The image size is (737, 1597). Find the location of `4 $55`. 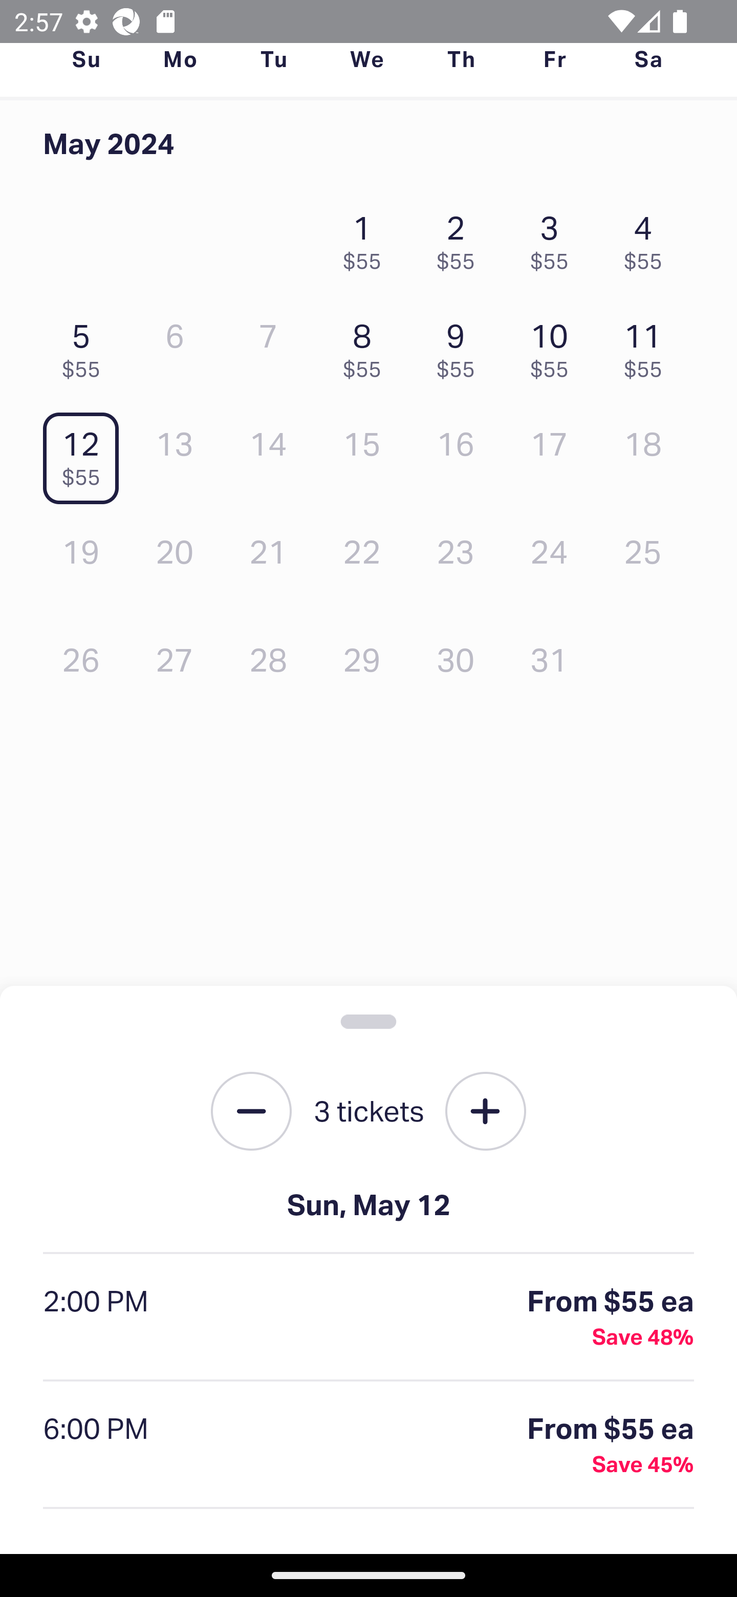

4 $55 is located at coordinates (648, 237).